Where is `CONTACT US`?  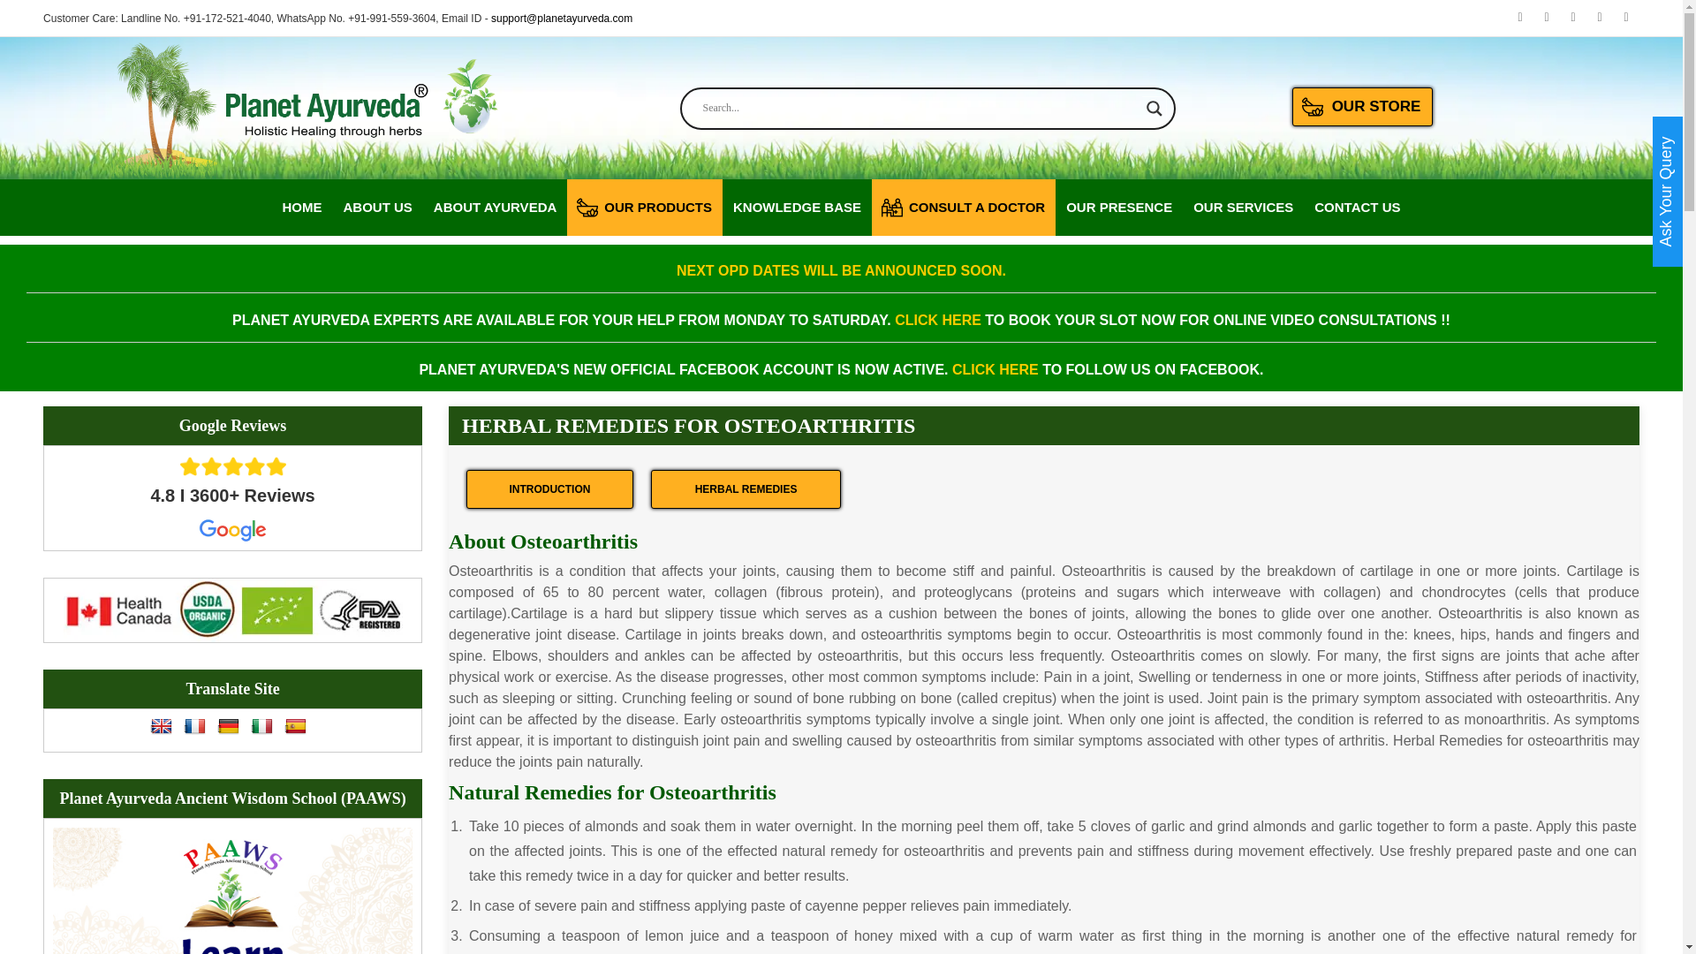 CONTACT US is located at coordinates (1357, 207).